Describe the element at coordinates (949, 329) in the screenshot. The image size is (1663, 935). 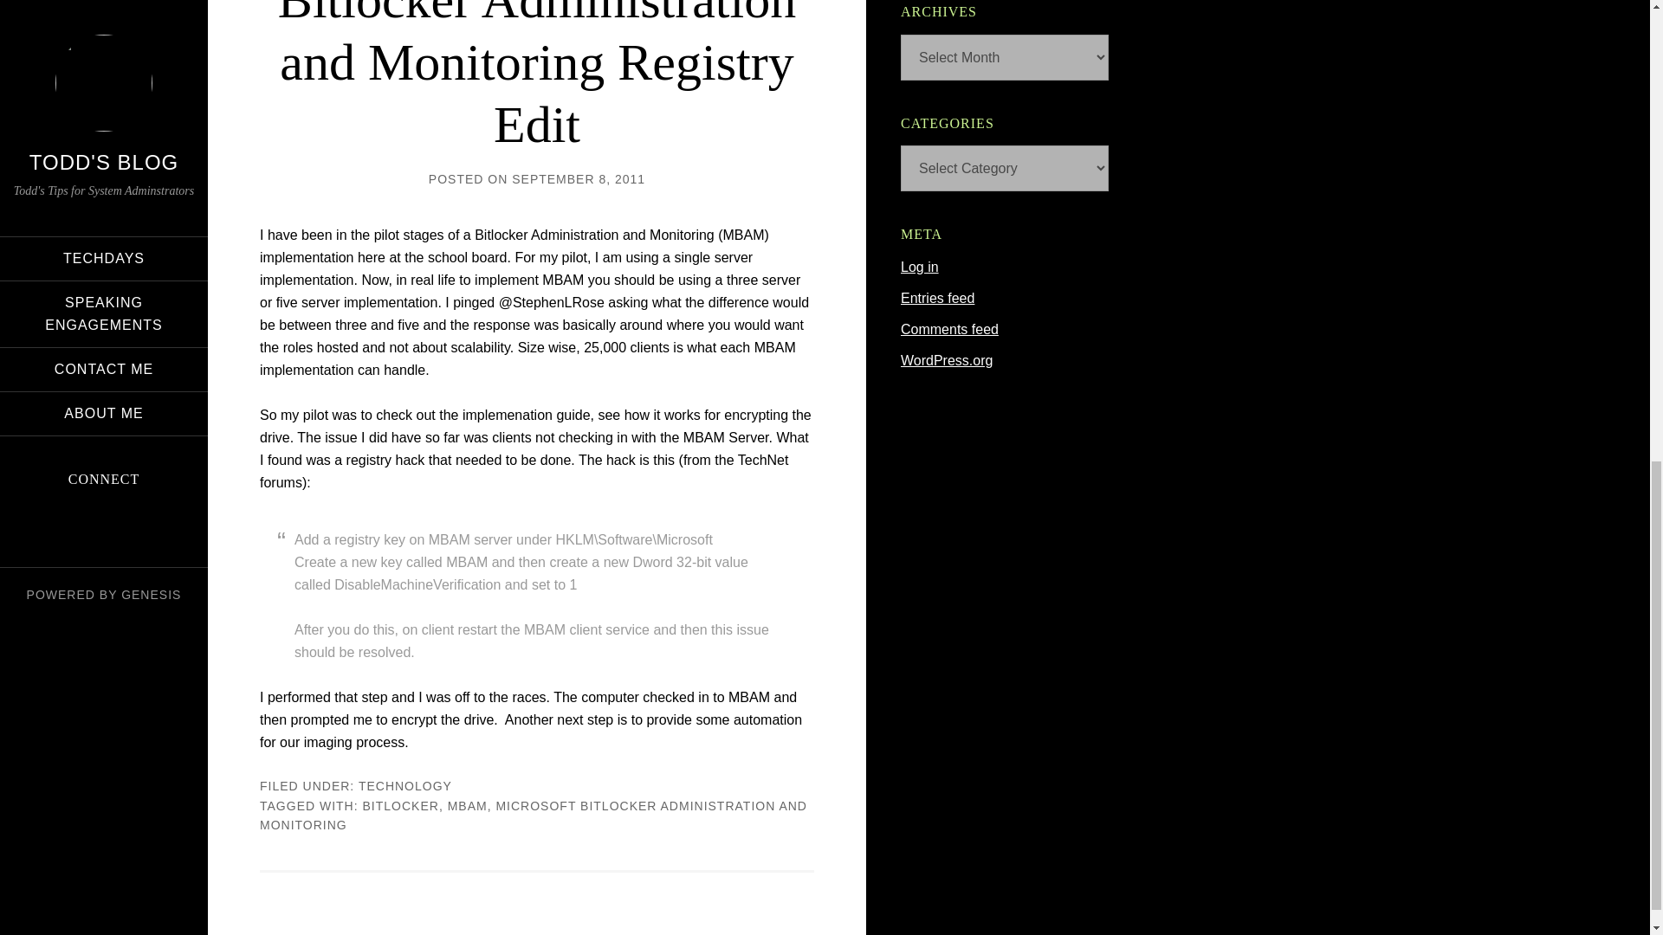
I see `Comments feed` at that location.